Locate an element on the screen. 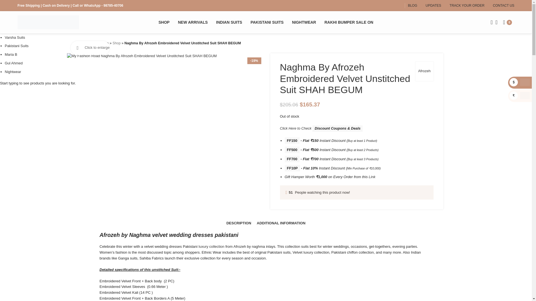 The height and width of the screenshot is (301, 536). NEW ARRIVALS is located at coordinates (193, 22).